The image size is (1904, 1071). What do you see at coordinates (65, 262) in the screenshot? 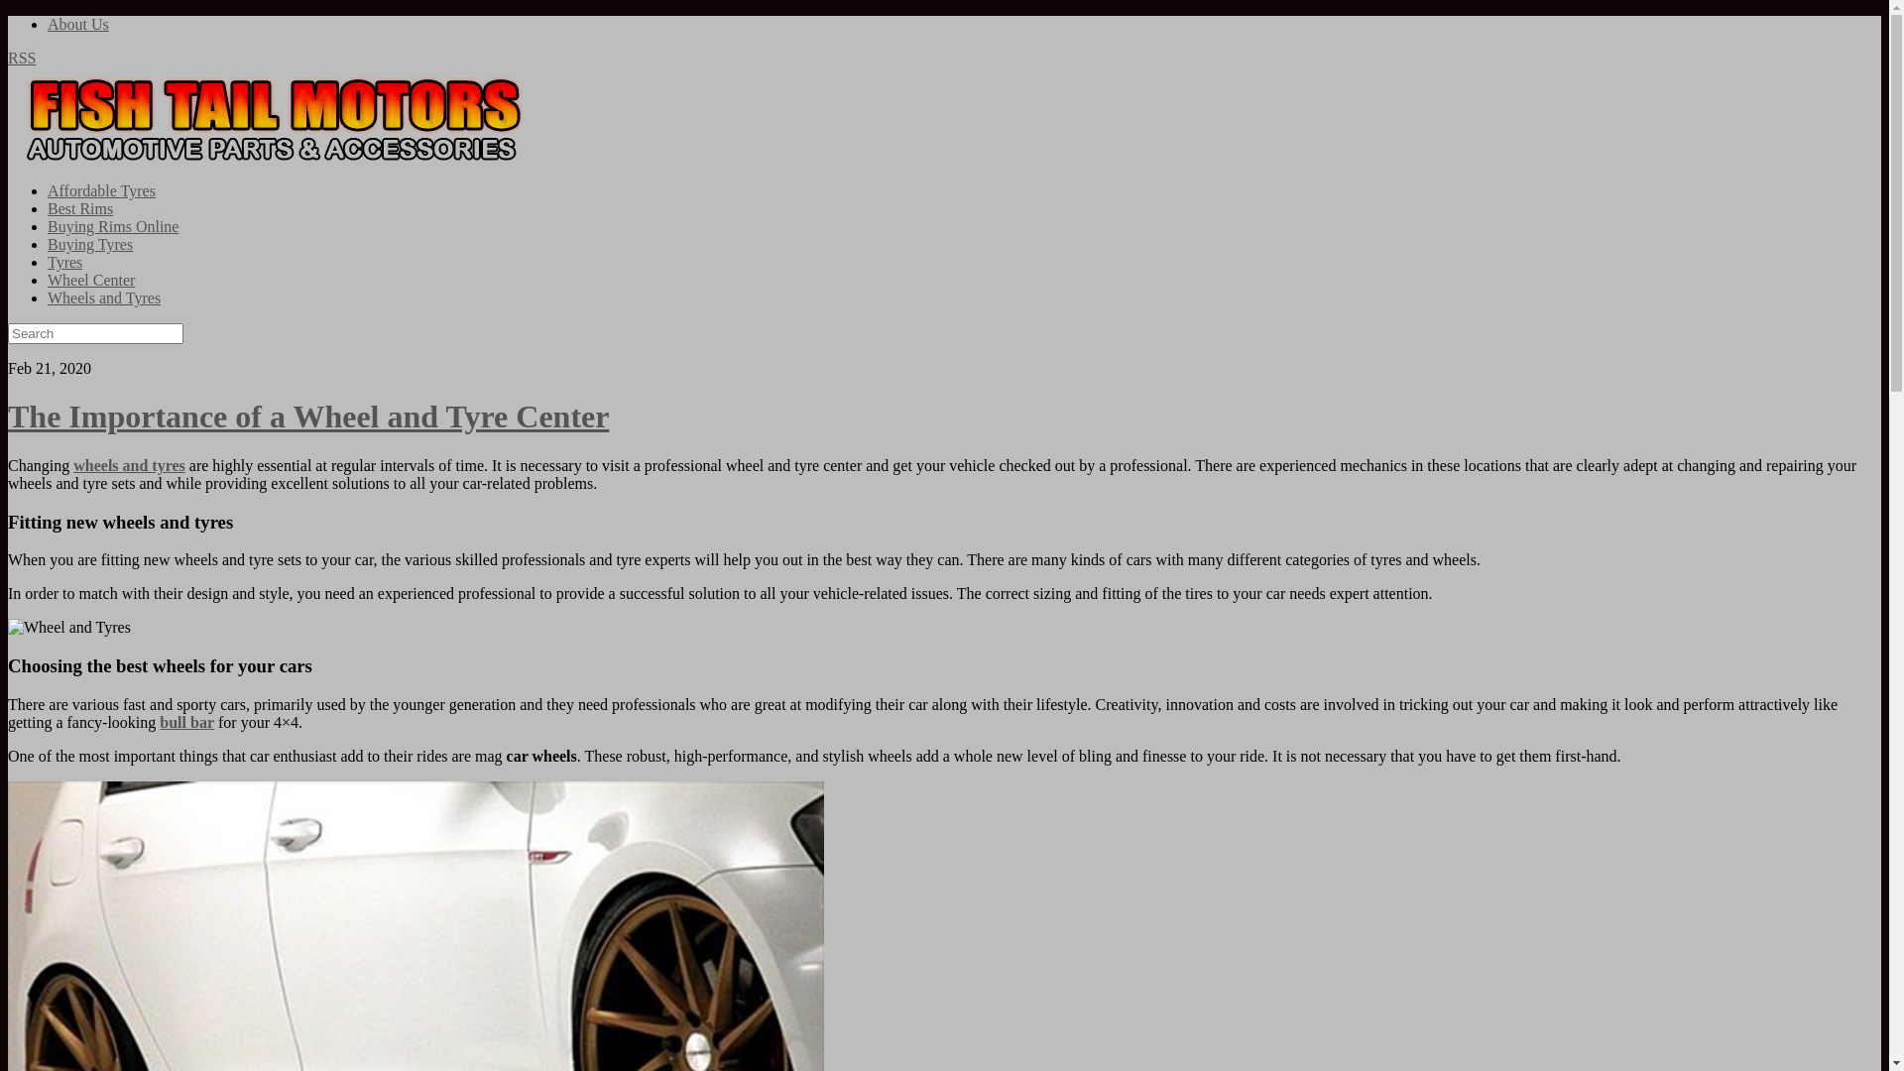
I see `Tyres` at bounding box center [65, 262].